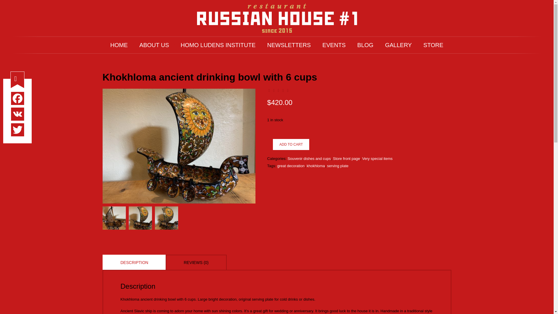 The width and height of the screenshot is (558, 314). I want to click on Twitter, so click(17, 130).